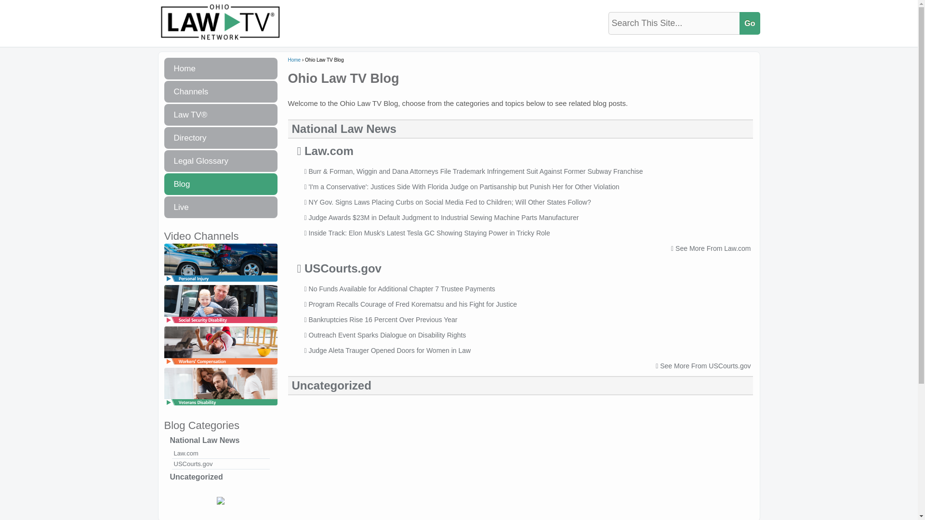 The width and height of the screenshot is (925, 520). What do you see at coordinates (220, 207) in the screenshot?
I see `Live` at bounding box center [220, 207].